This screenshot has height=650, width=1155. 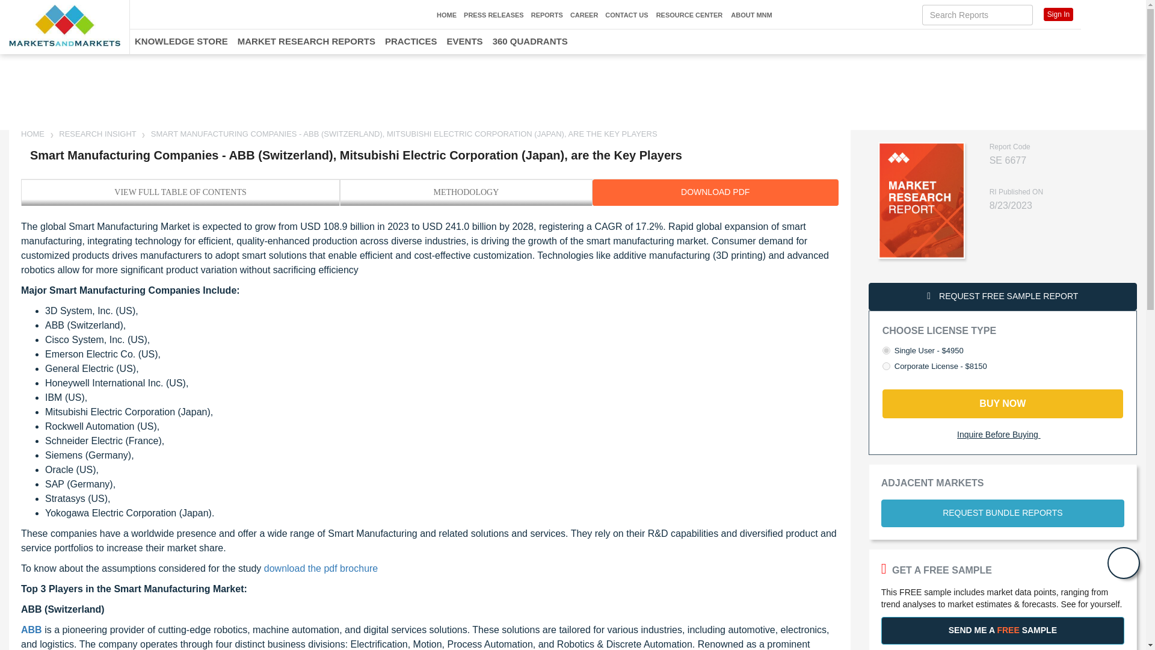 I want to click on PRESS RELEASES, so click(x=494, y=15).